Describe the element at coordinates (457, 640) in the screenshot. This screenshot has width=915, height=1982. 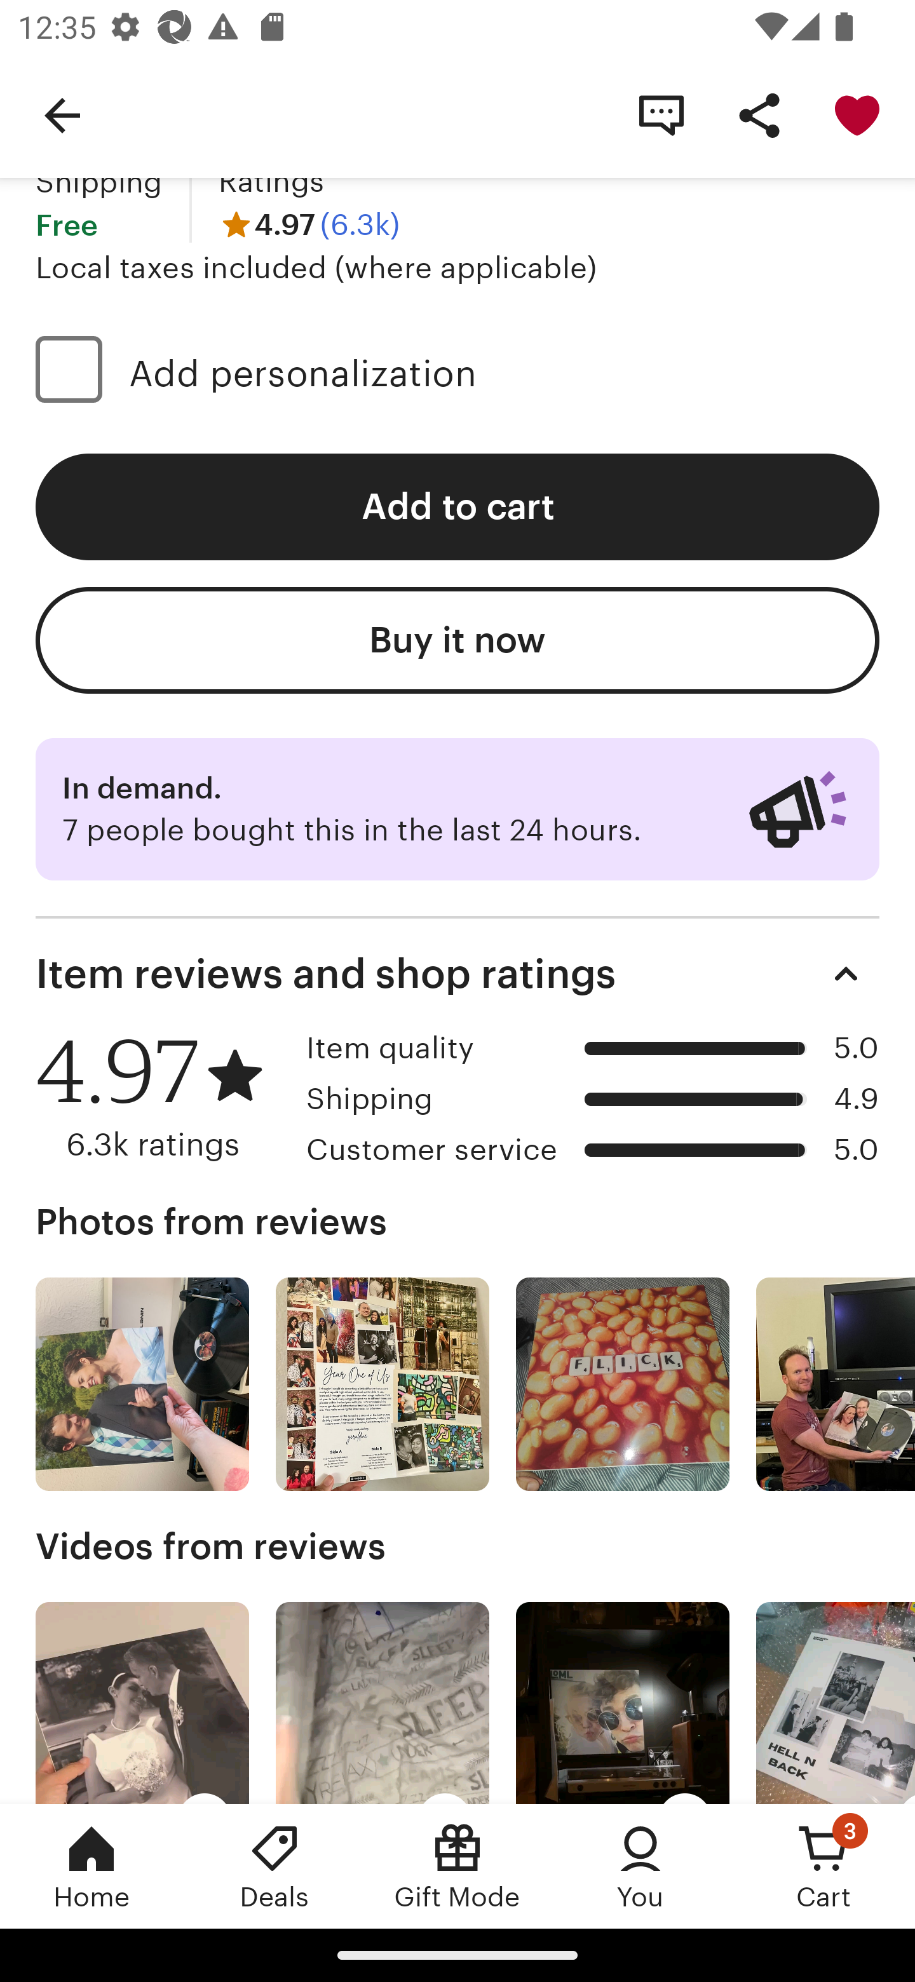
I see `Buy it now` at that location.